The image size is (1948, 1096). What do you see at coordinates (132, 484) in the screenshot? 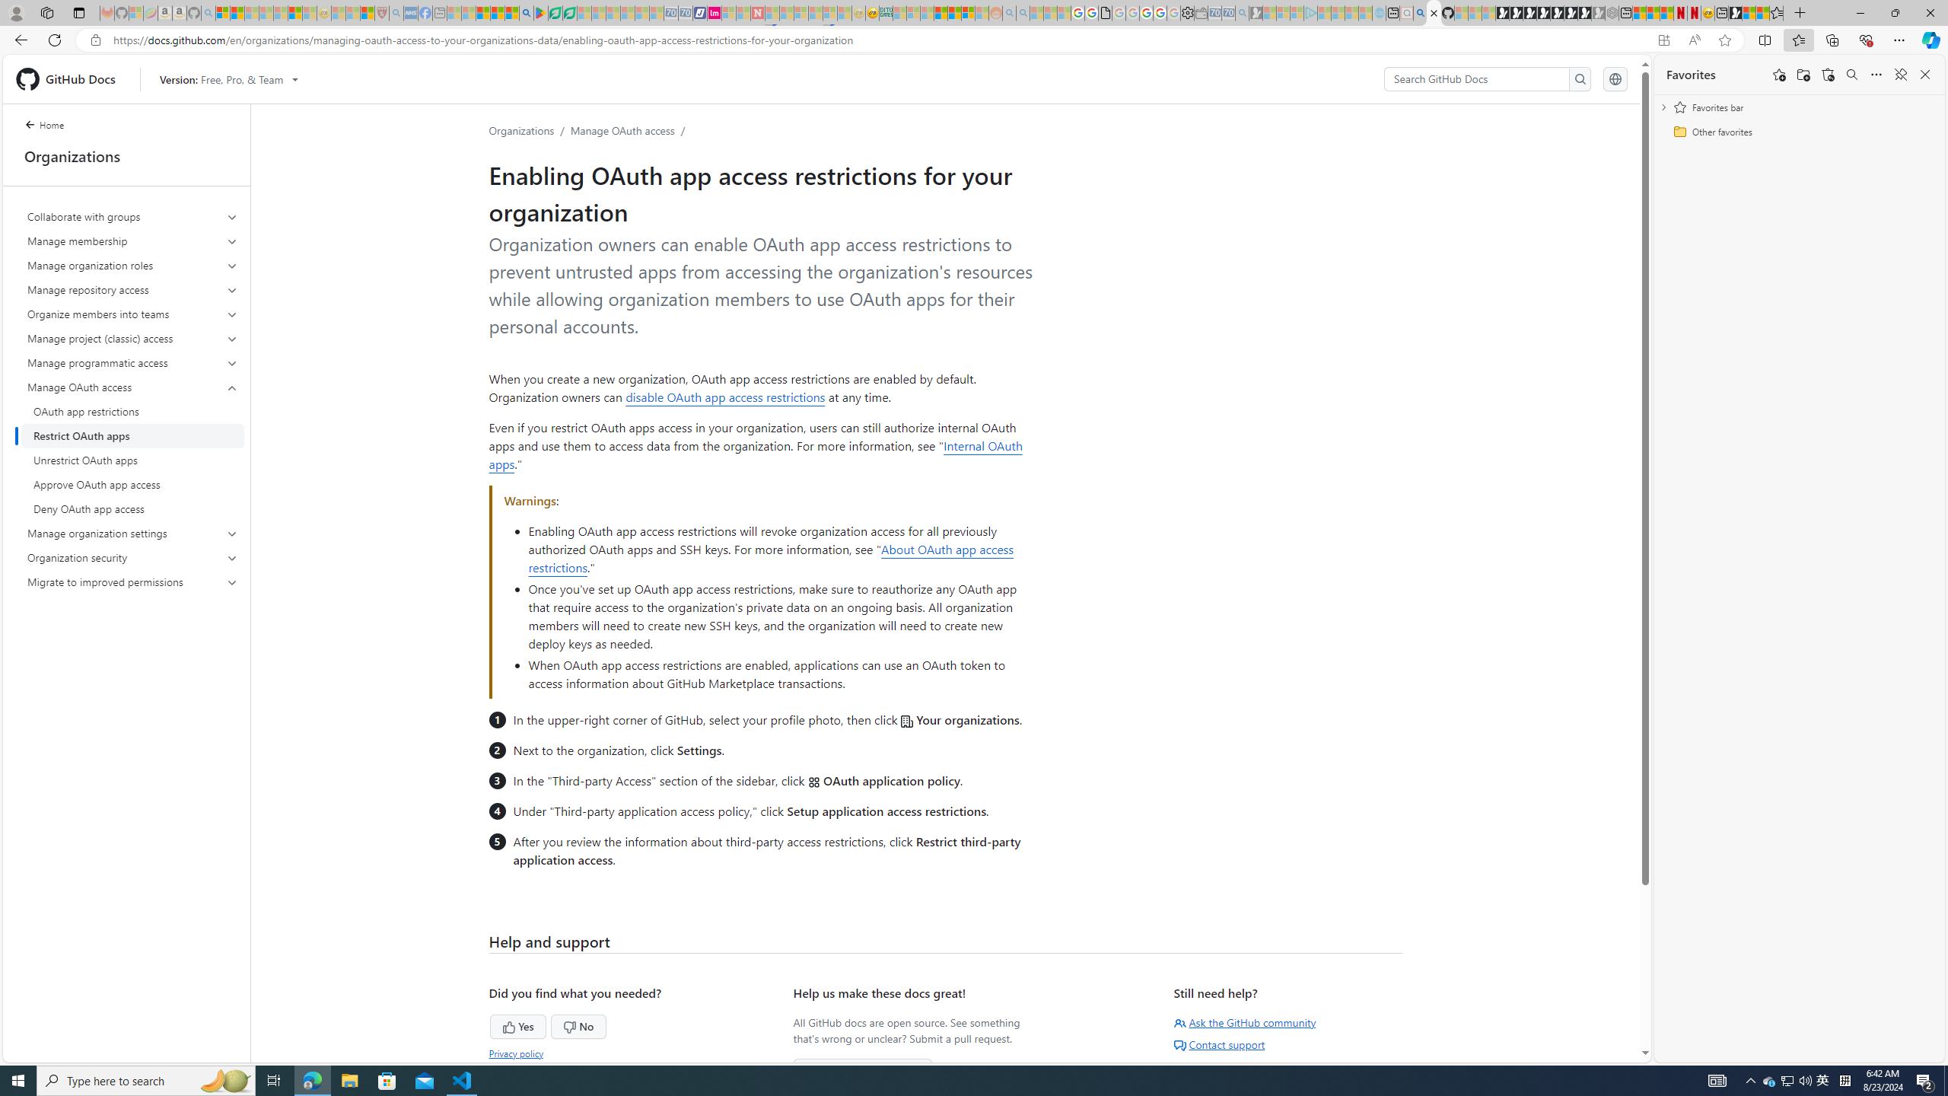
I see `Approve OAuth app access` at bounding box center [132, 484].